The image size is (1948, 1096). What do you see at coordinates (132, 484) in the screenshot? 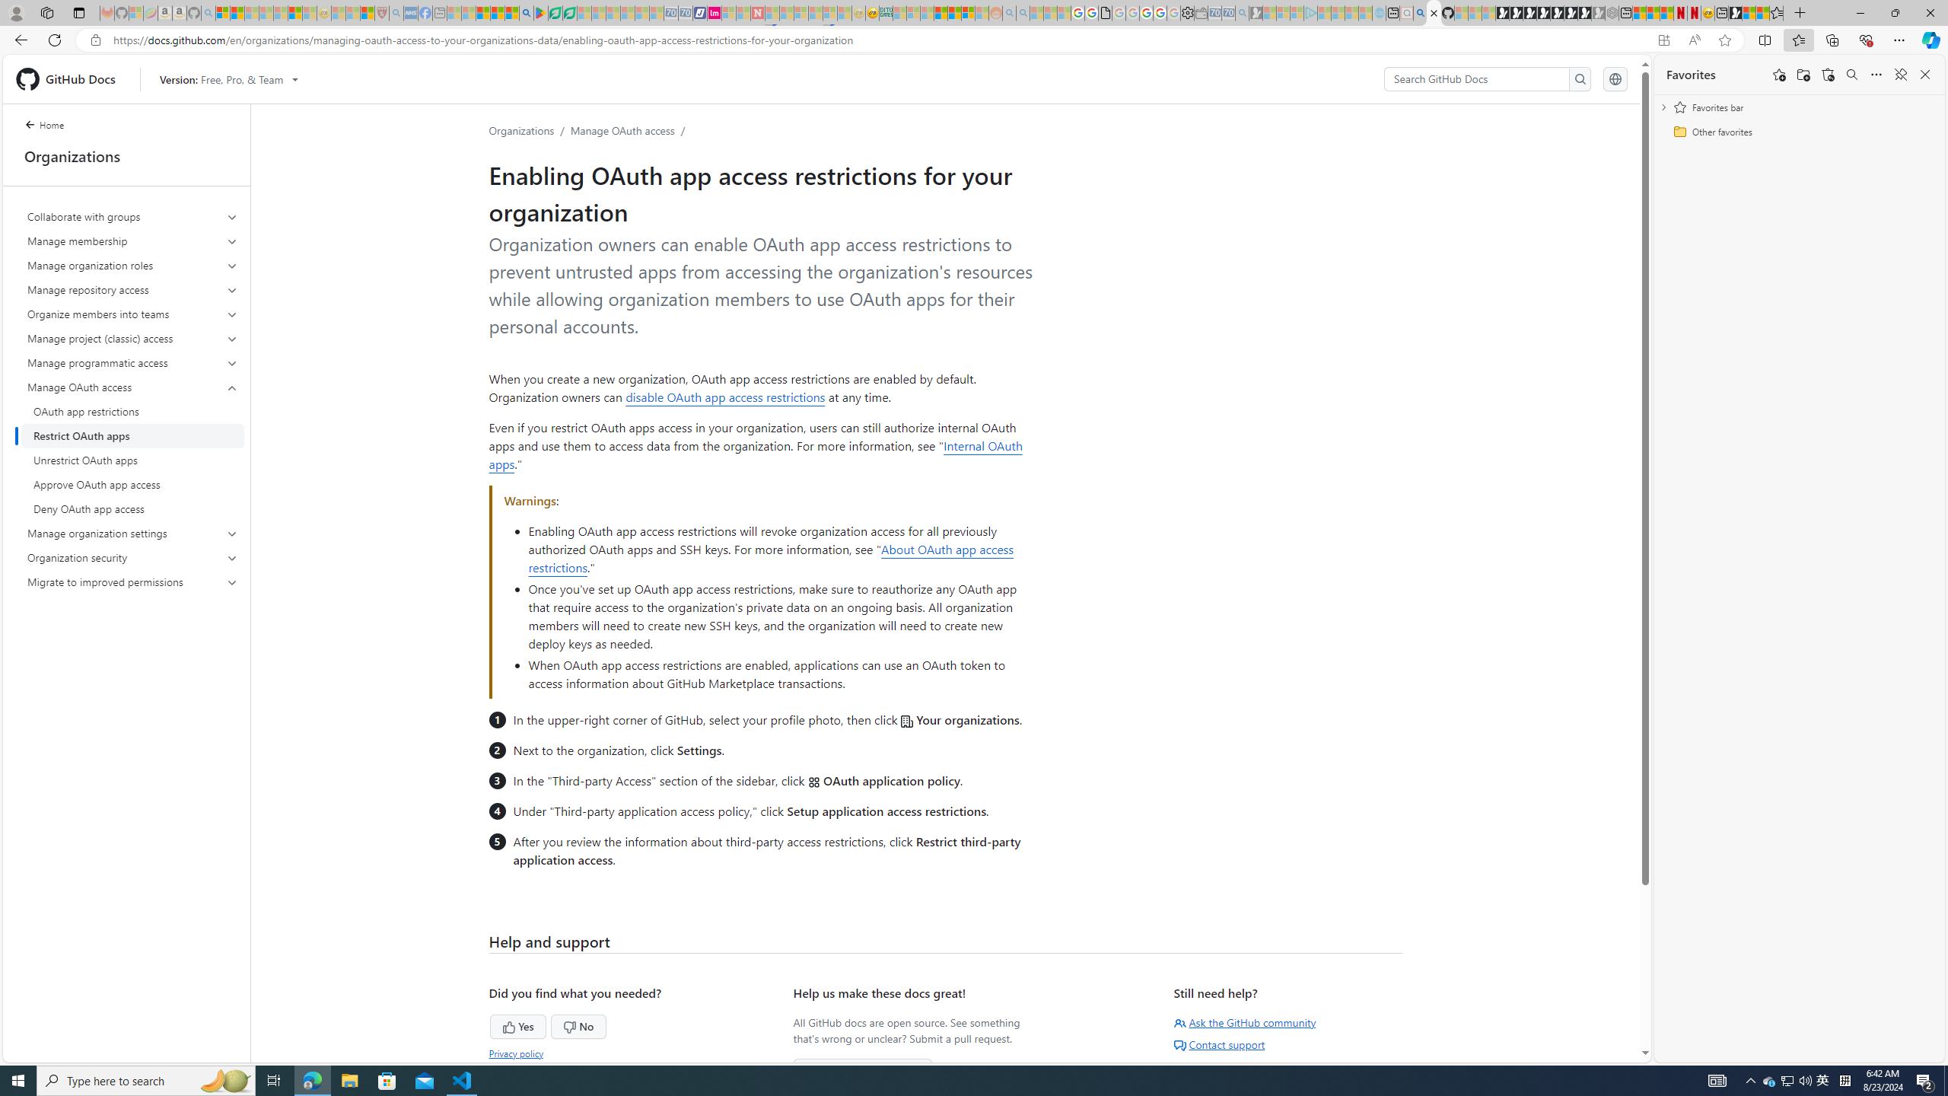
I see `Approve OAuth app access` at bounding box center [132, 484].